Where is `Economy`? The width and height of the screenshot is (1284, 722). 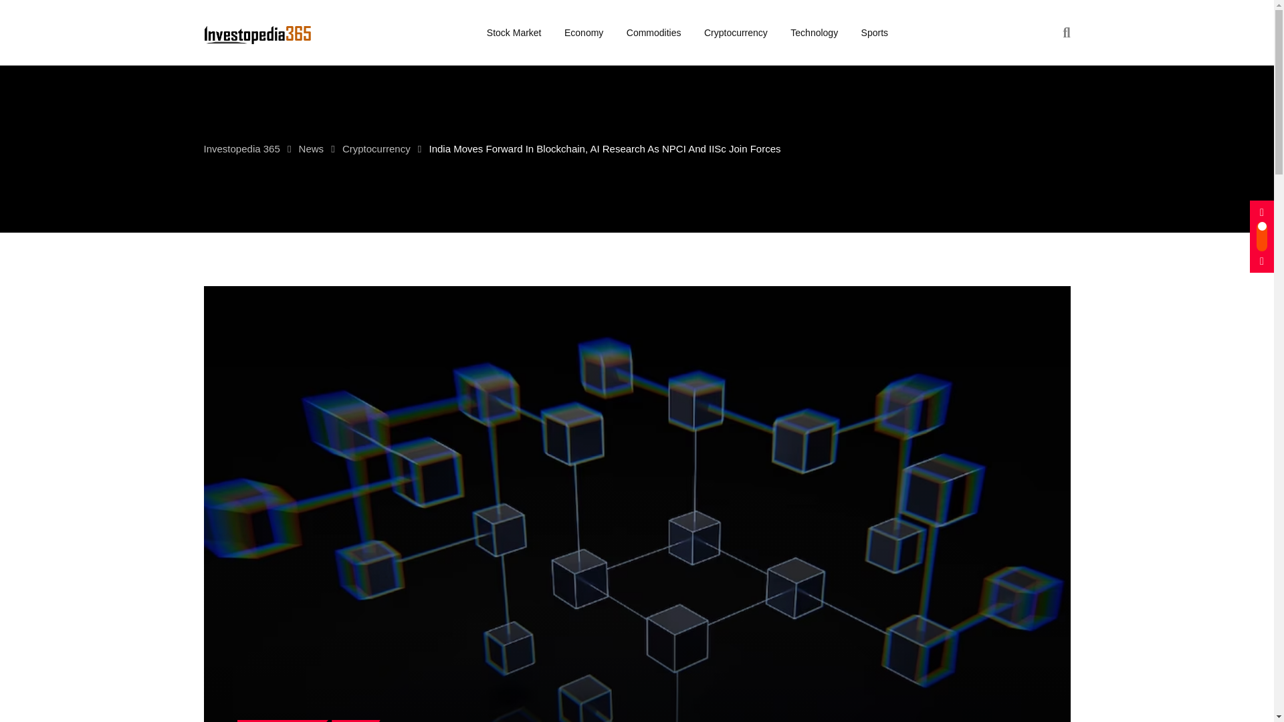
Economy is located at coordinates (584, 33).